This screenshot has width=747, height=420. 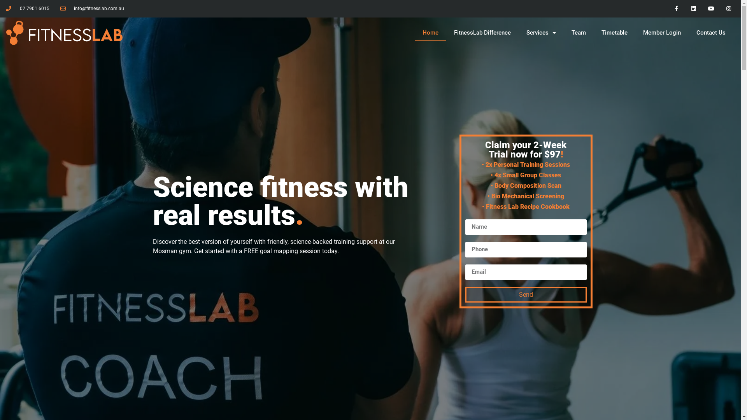 What do you see at coordinates (526, 295) in the screenshot?
I see `Send` at bounding box center [526, 295].